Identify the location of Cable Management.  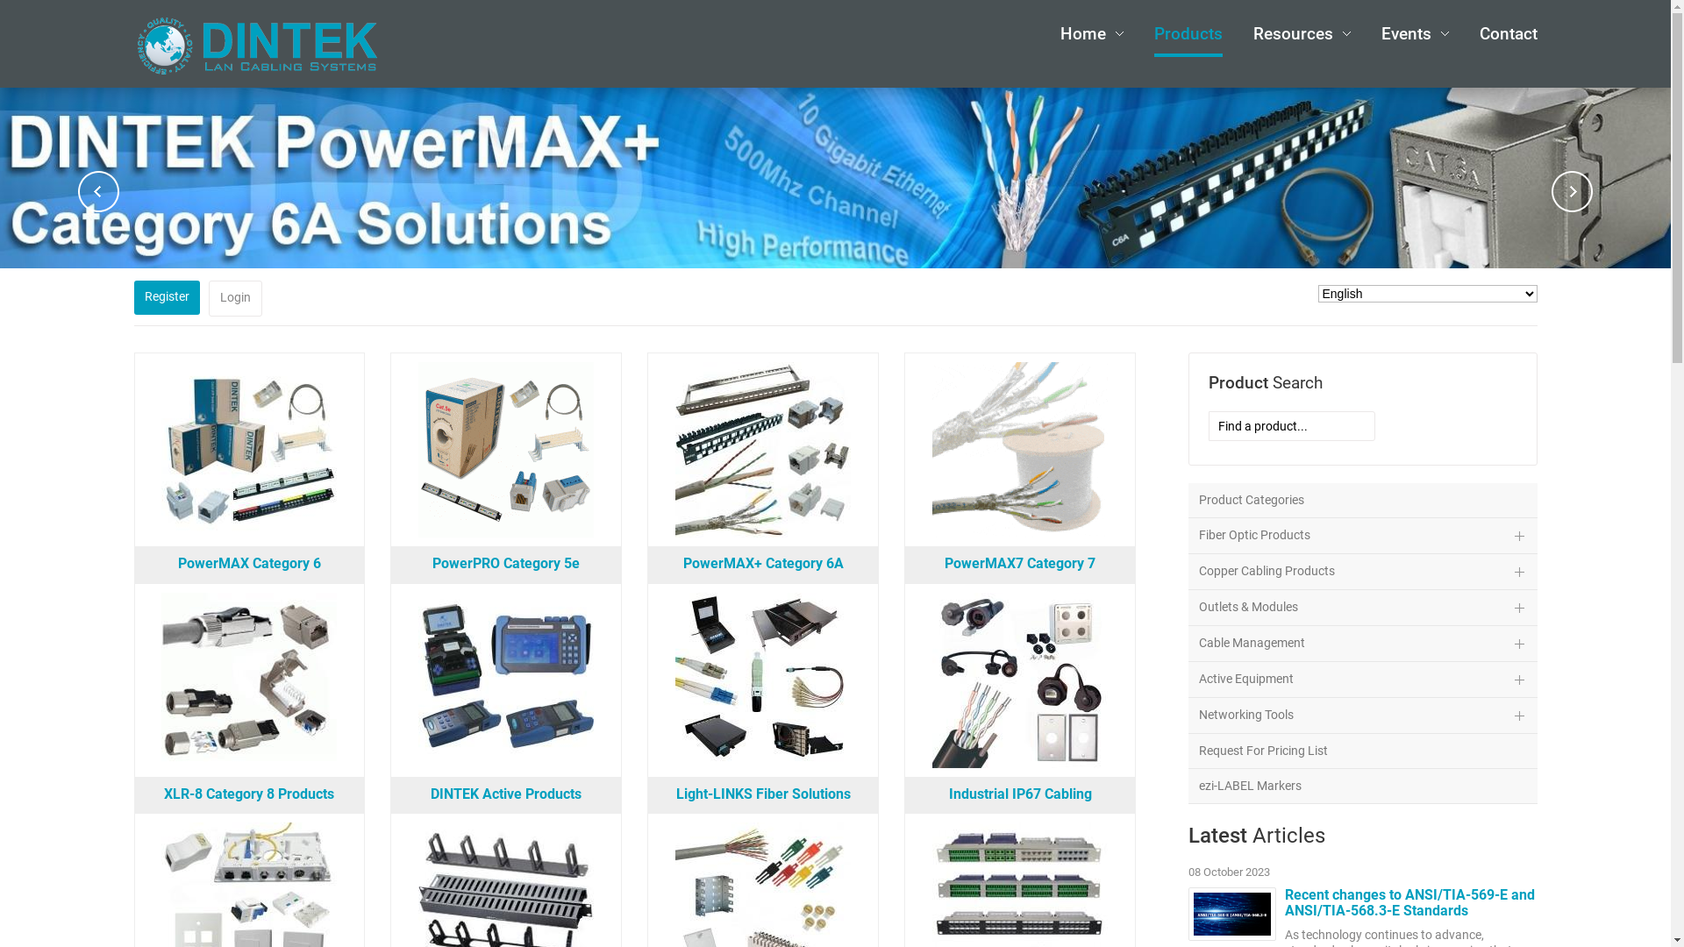
(1363, 644).